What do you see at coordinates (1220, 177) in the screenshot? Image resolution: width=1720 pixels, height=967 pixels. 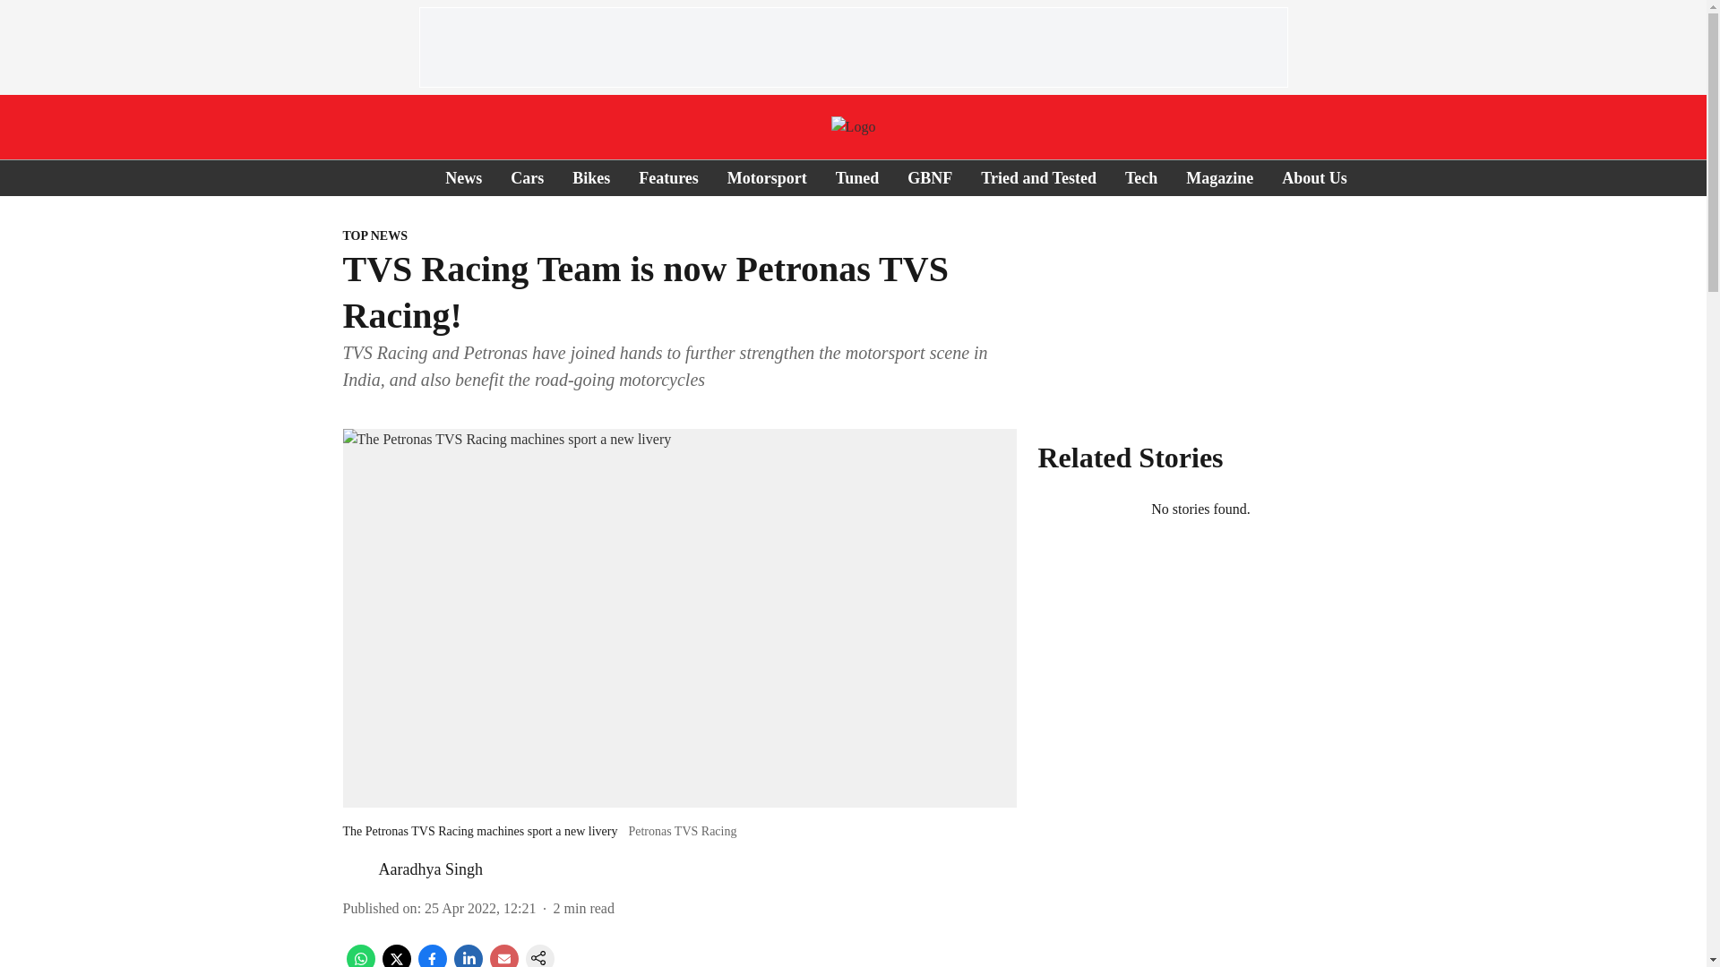 I see `Magazine` at bounding box center [1220, 177].